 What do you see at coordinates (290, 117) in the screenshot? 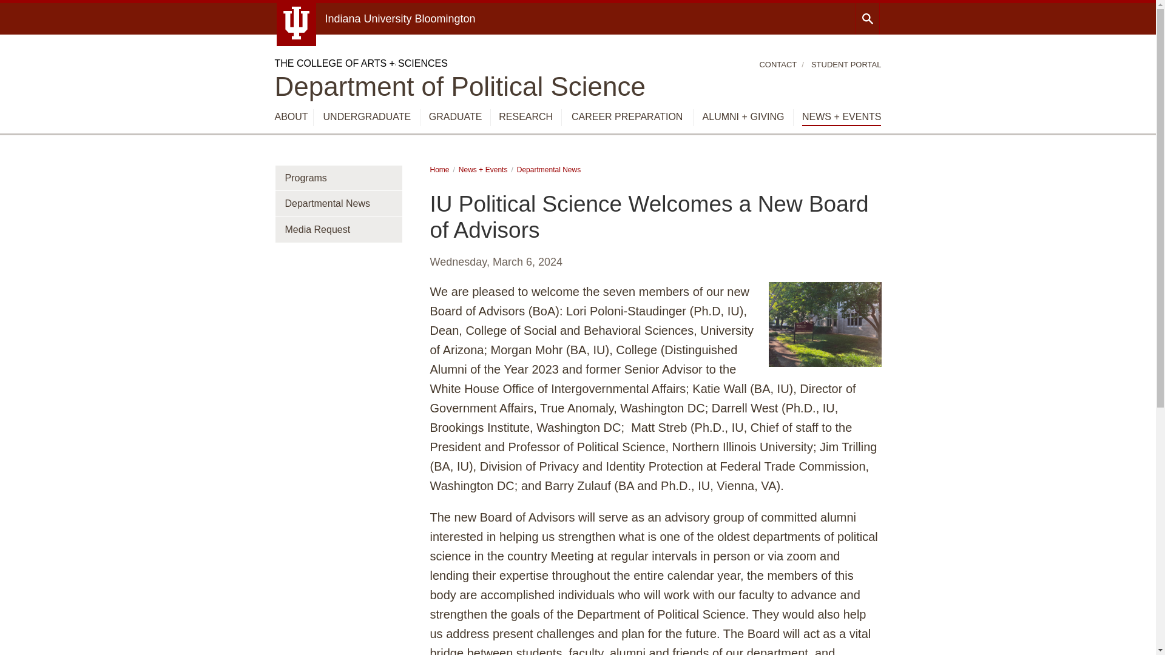
I see `ABOUT` at bounding box center [290, 117].